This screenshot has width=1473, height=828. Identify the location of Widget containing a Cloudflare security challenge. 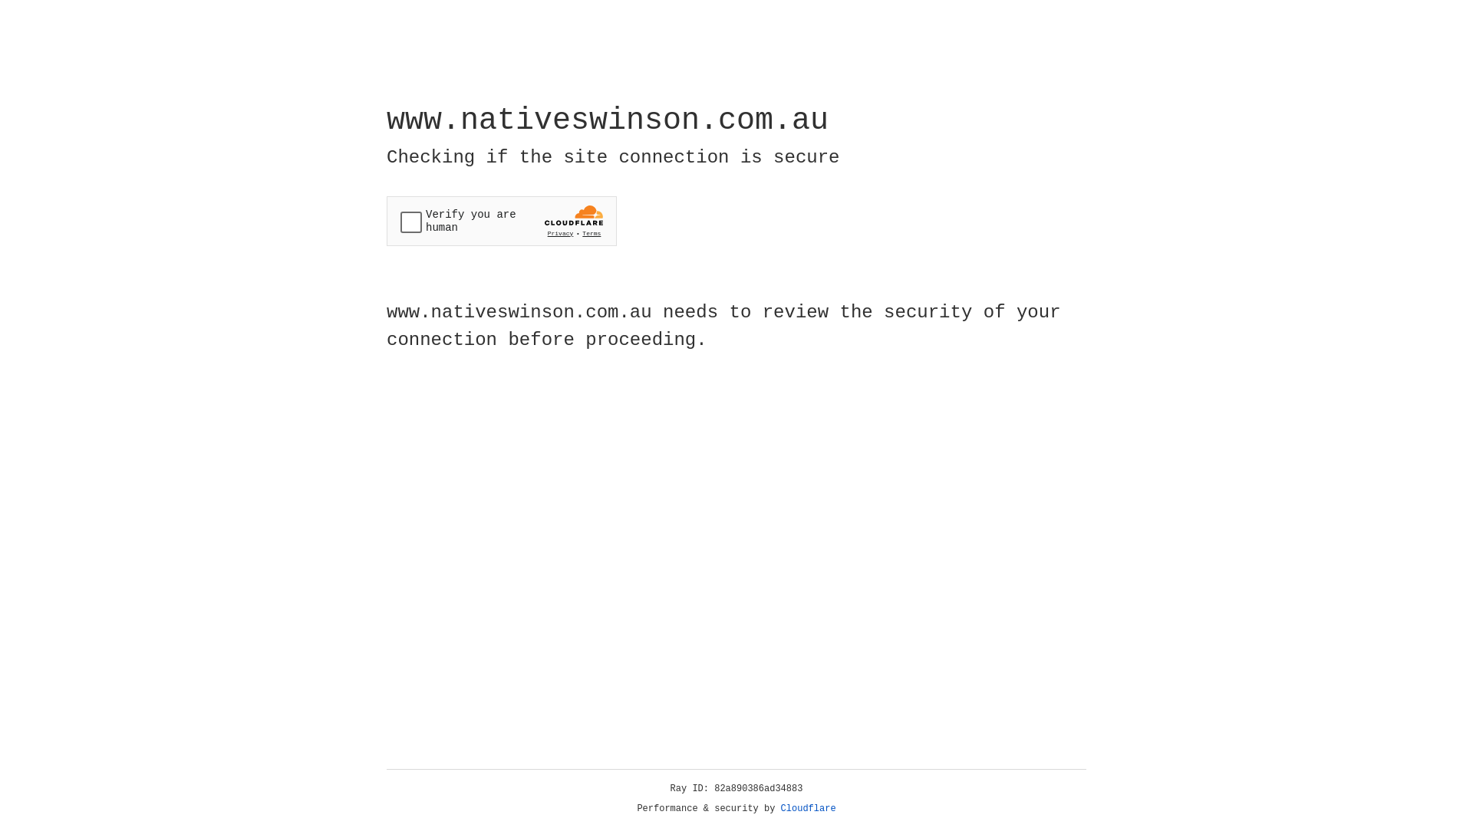
(502, 221).